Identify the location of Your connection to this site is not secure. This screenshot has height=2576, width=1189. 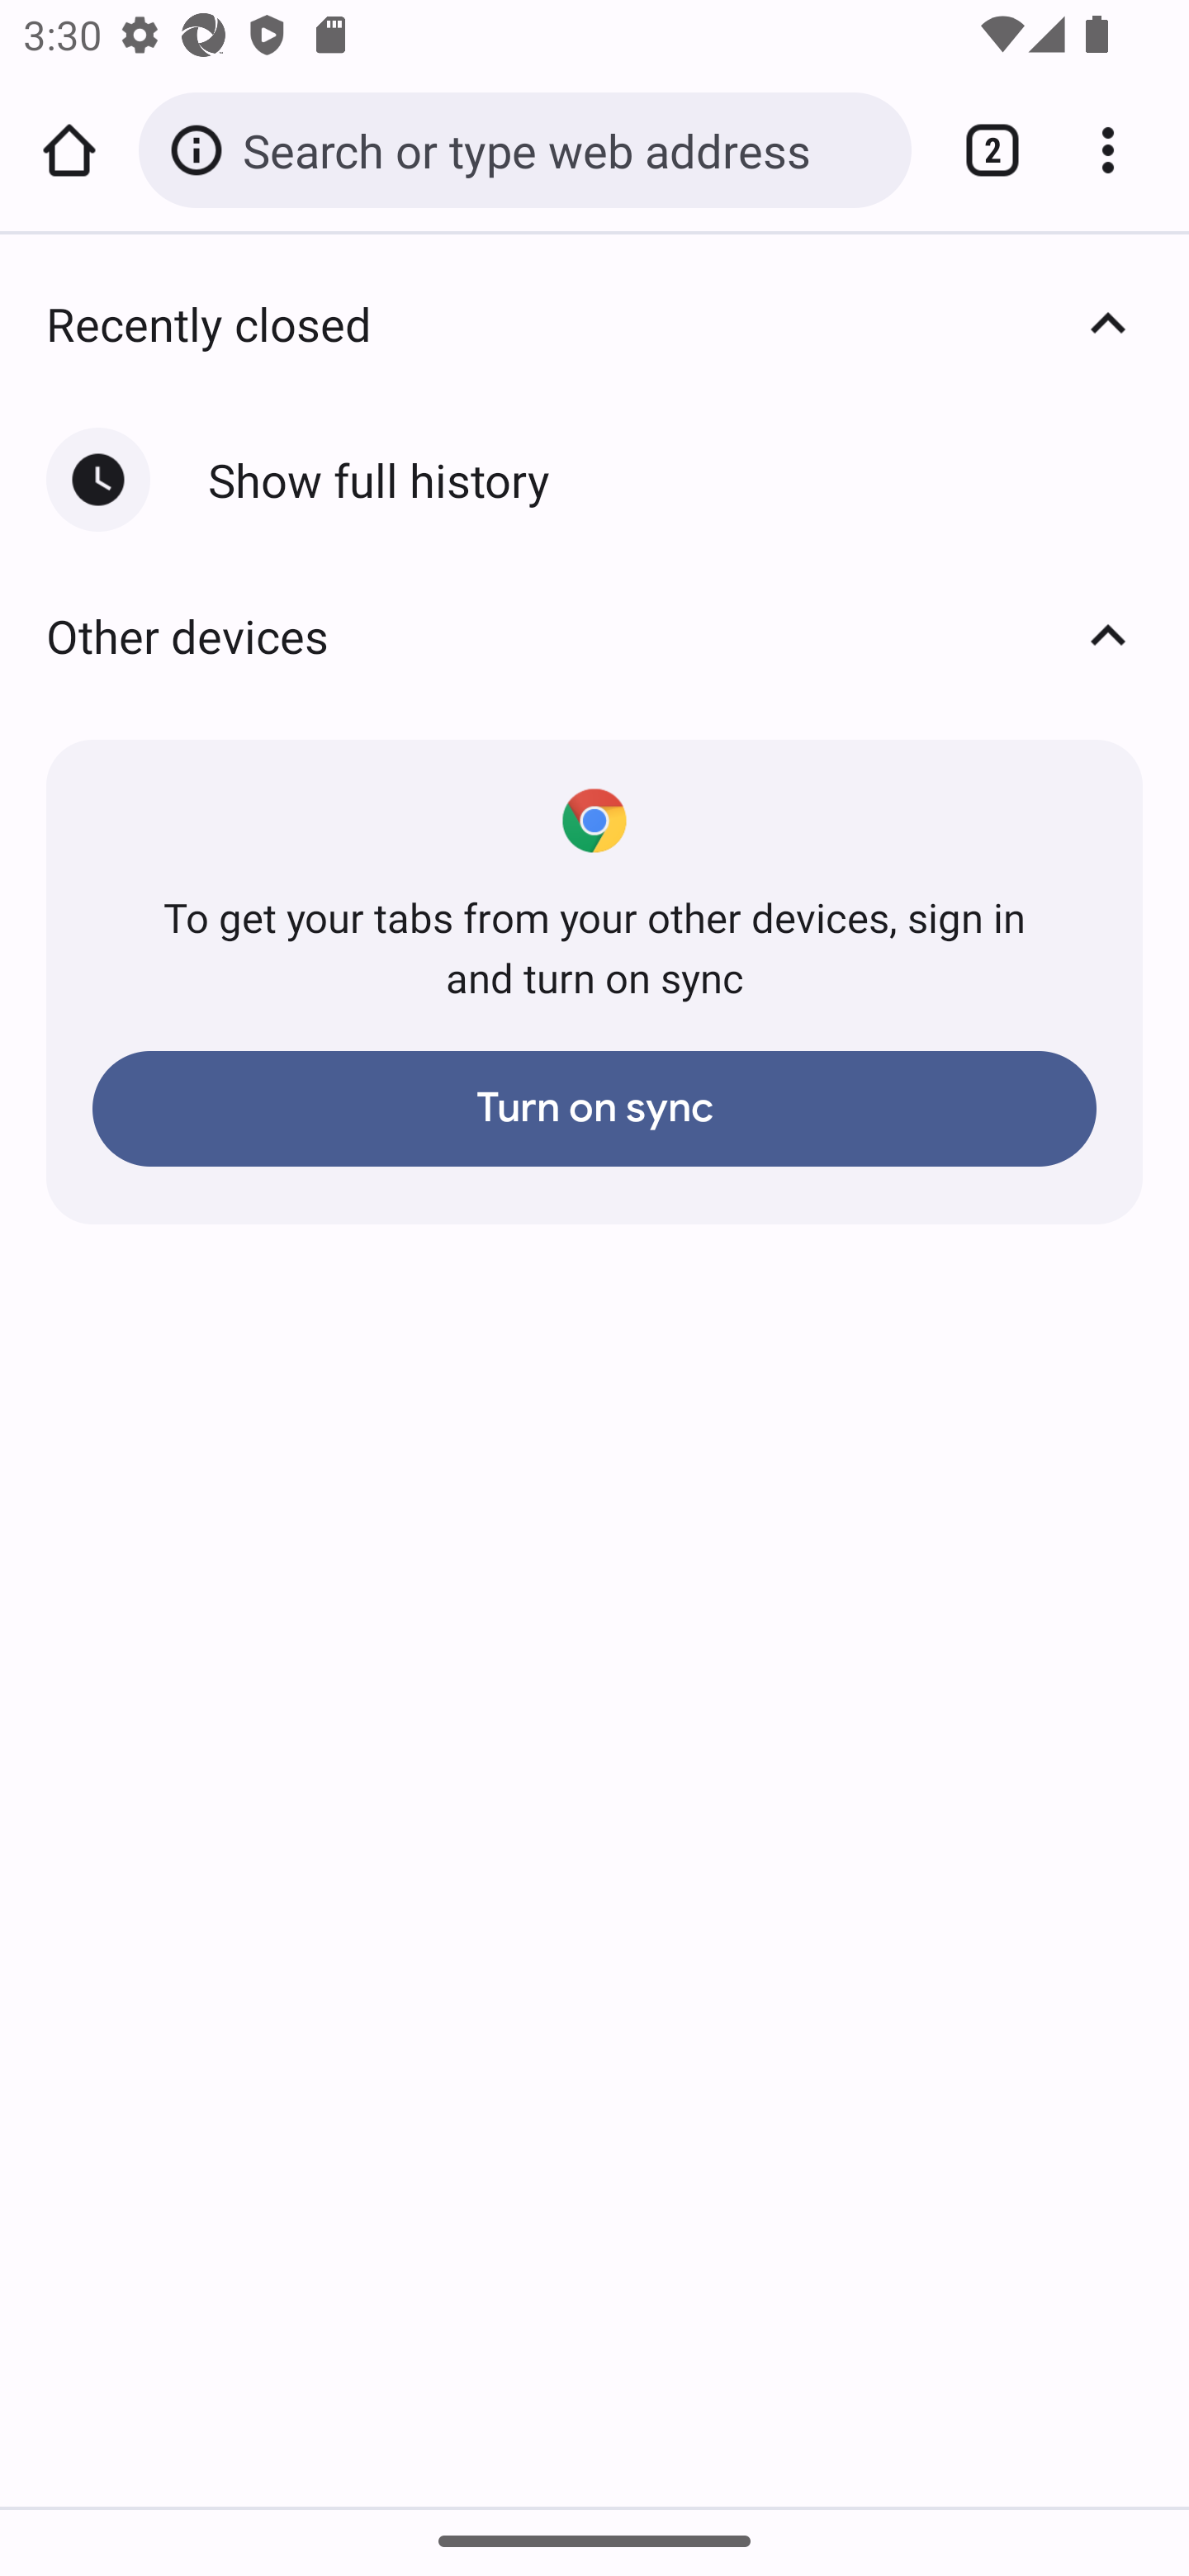
(201, 150).